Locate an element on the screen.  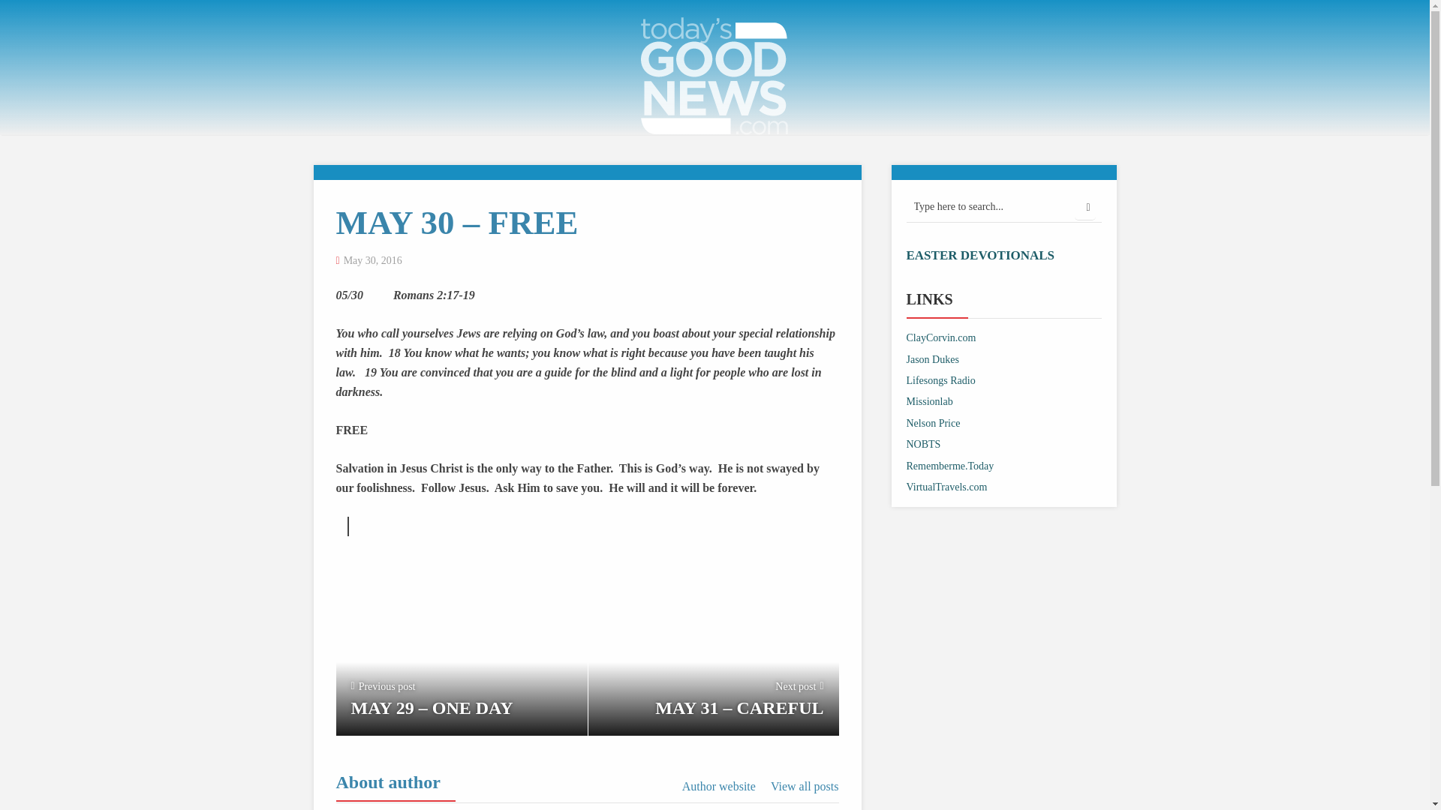
Lifesongs Radio is located at coordinates (940, 381).